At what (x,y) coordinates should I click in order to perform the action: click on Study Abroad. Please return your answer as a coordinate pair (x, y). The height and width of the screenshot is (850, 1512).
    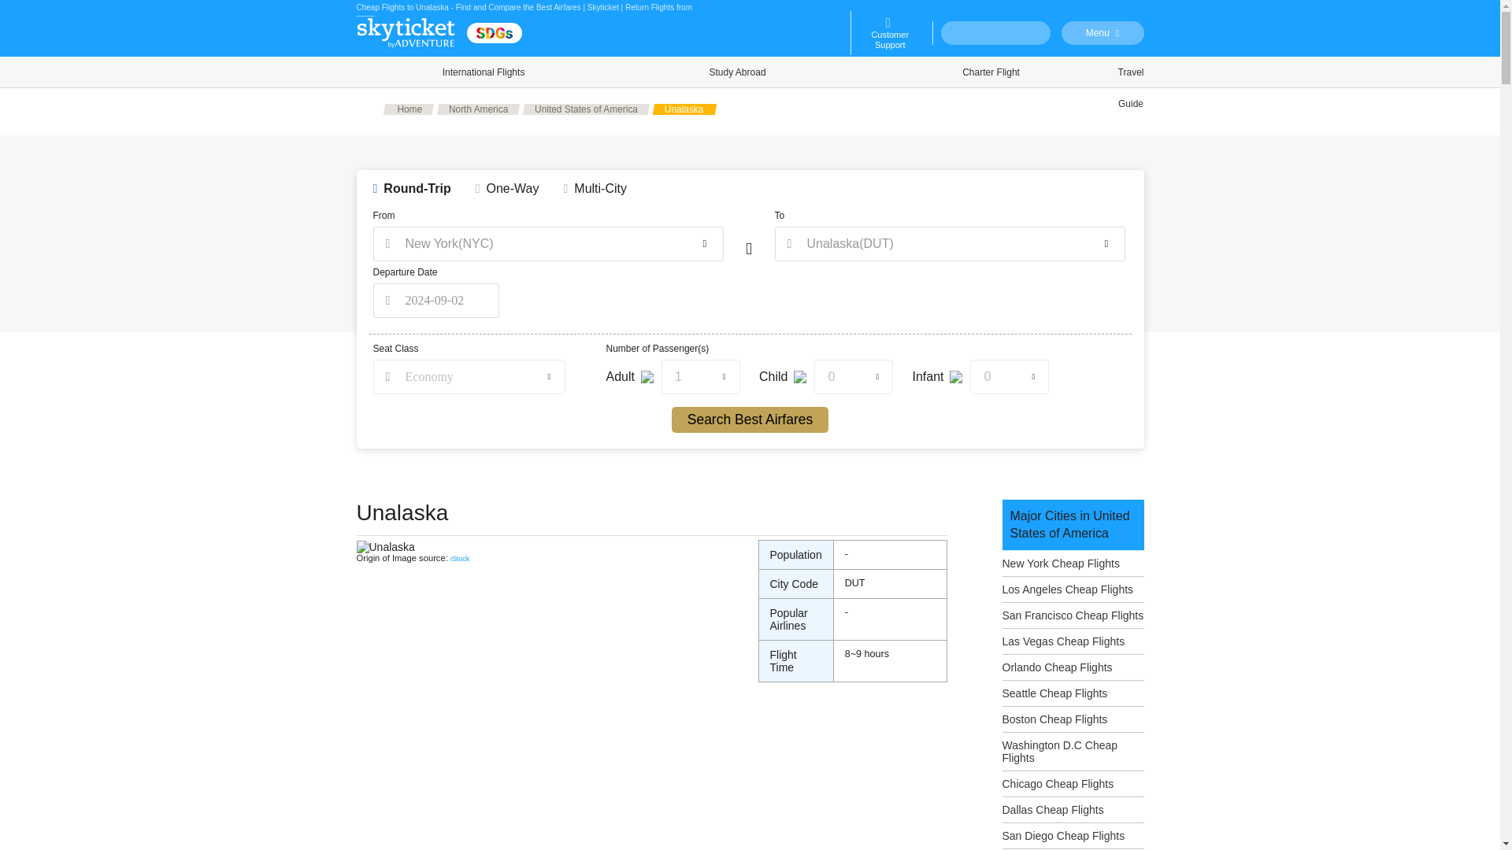
    Looking at the image, I should click on (737, 72).